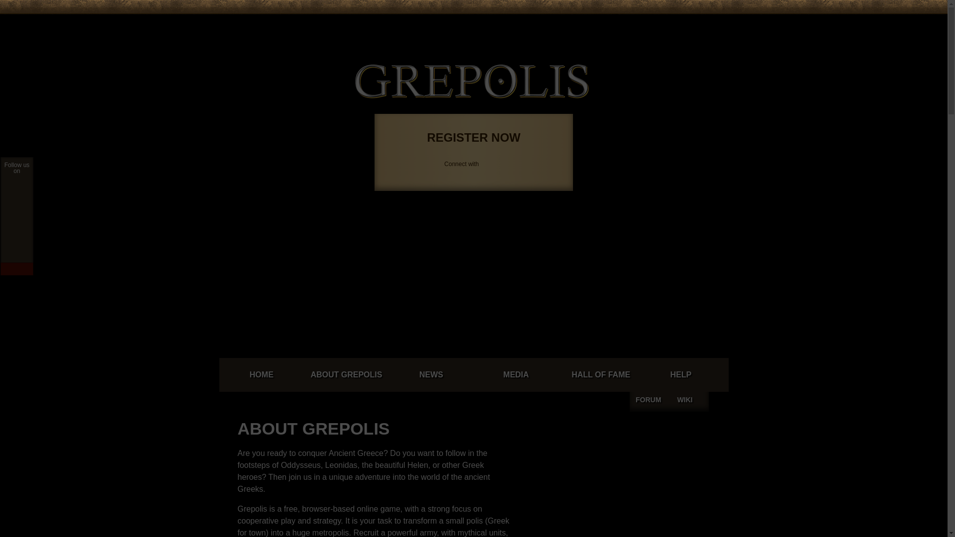  I want to click on Grepolis, so click(472, 82).